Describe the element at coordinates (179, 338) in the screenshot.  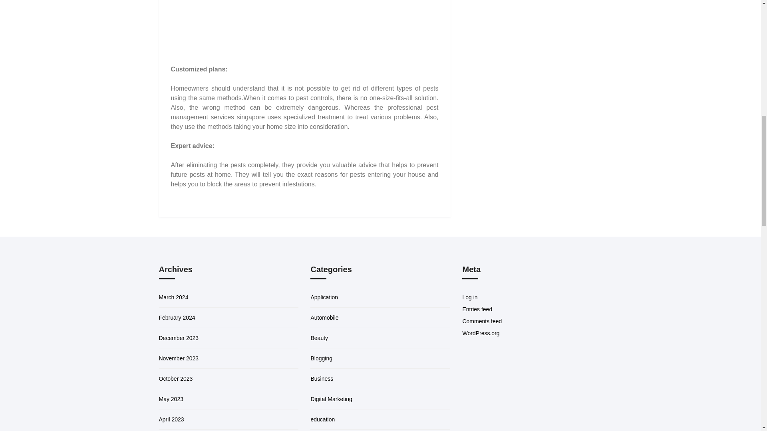
I see `December 2023` at that location.